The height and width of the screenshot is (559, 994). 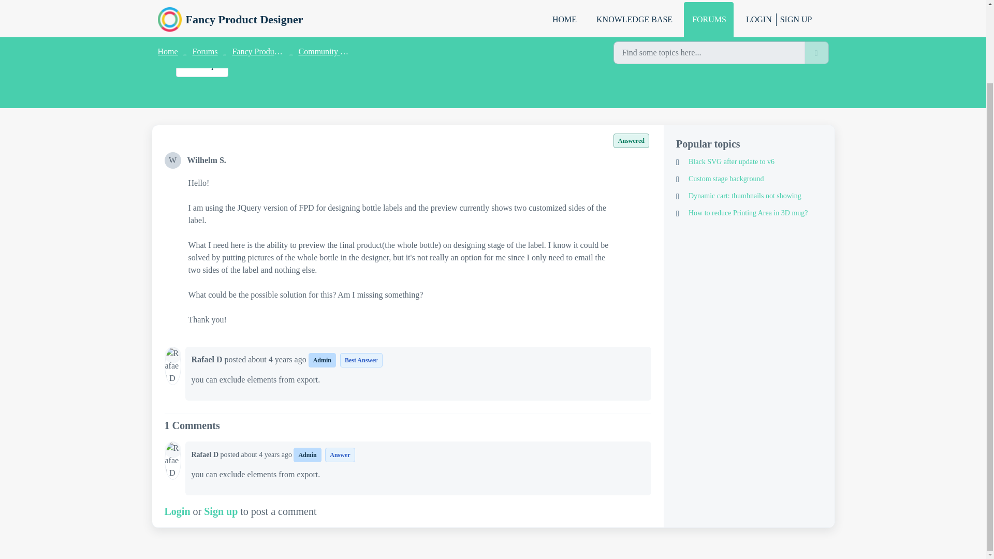 What do you see at coordinates (268, 454) in the screenshot?
I see `2 Jun, 2020` at bounding box center [268, 454].